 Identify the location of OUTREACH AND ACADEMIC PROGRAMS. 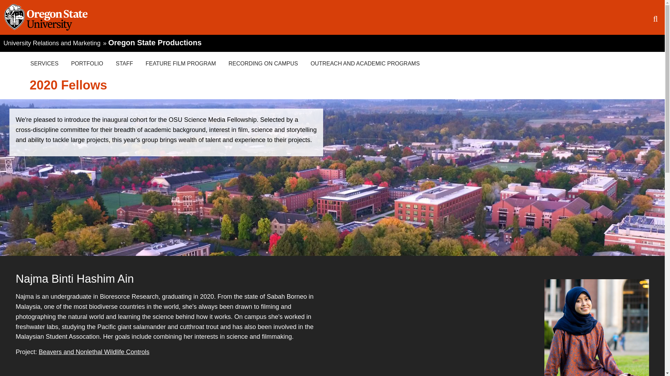
(365, 63).